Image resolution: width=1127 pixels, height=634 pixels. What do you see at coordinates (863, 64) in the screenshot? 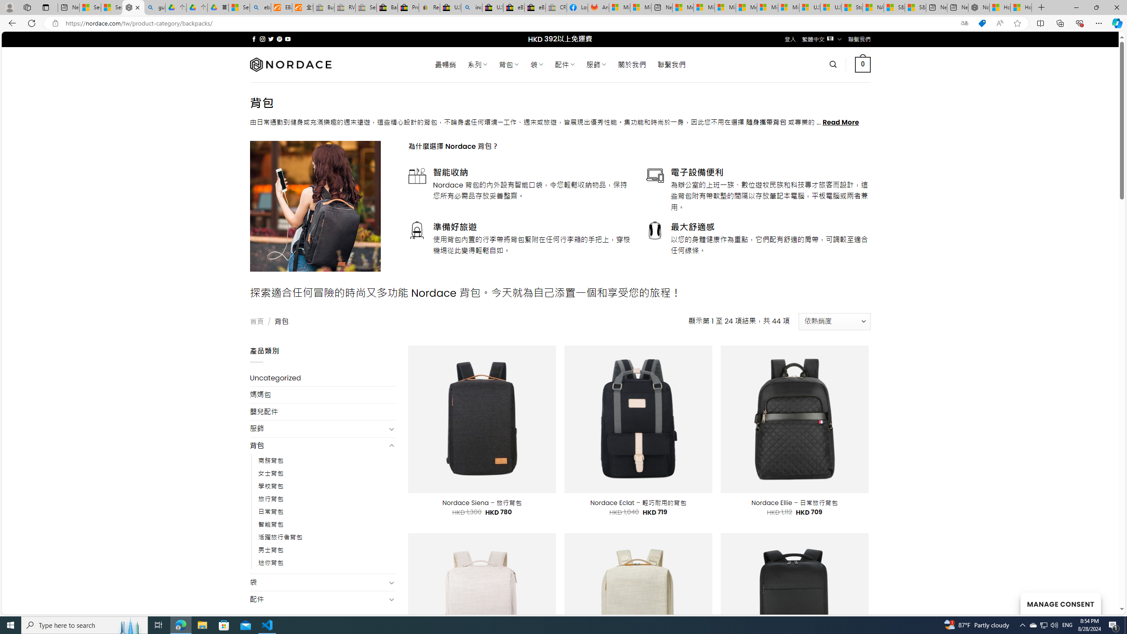
I see `  0  ` at bounding box center [863, 64].